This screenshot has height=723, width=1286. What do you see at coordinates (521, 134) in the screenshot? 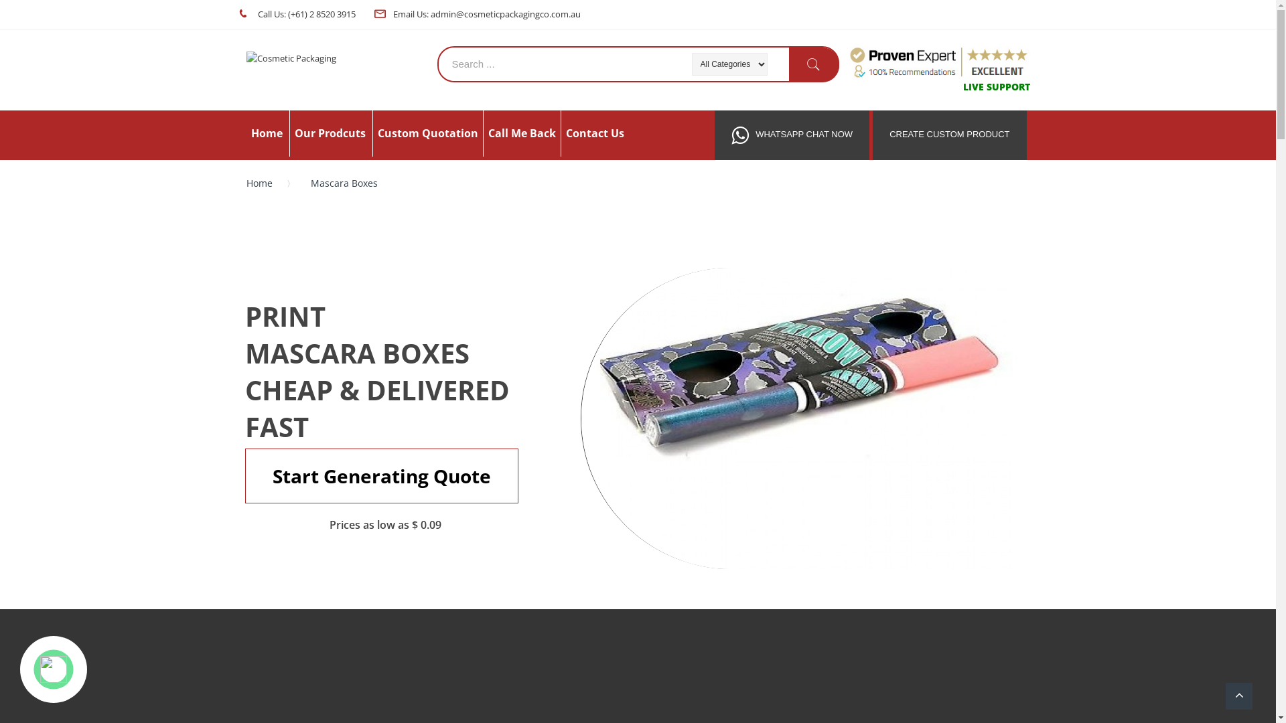
I see `Call Me Back` at bounding box center [521, 134].